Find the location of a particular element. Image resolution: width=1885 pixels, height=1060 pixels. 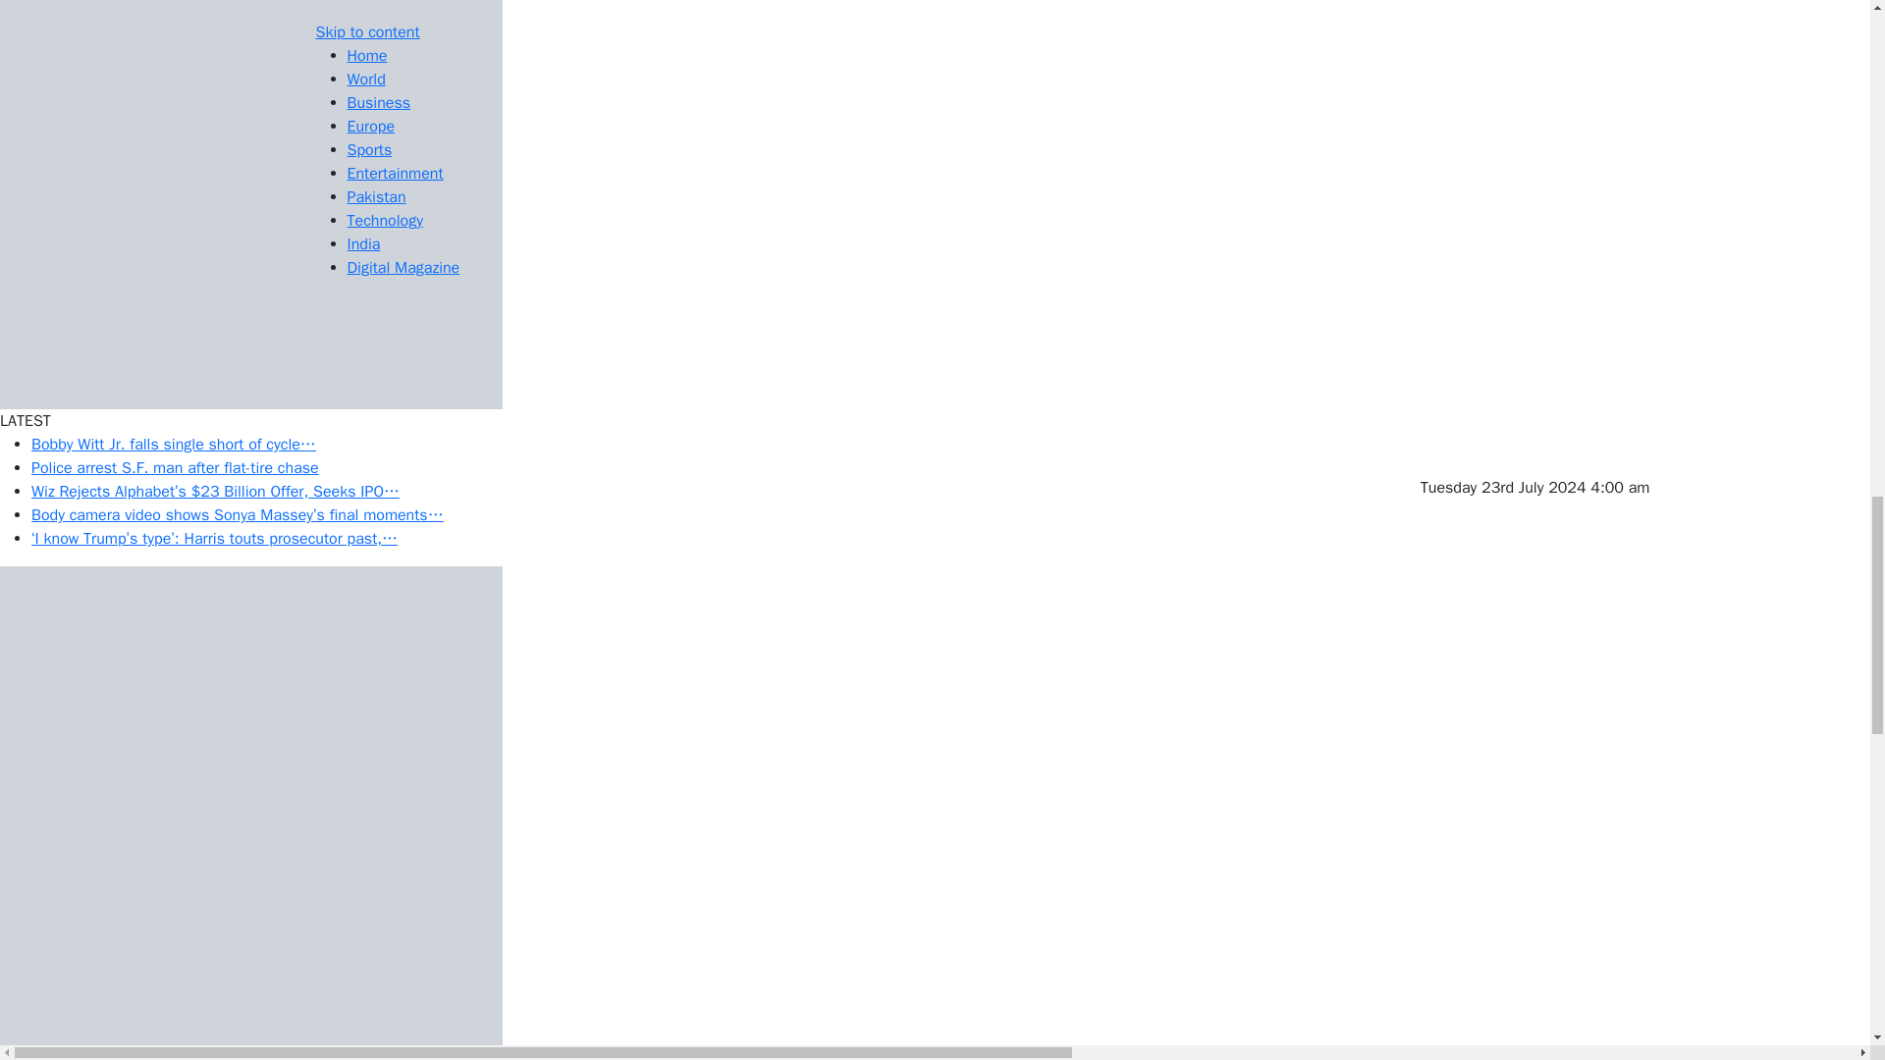

Sports is located at coordinates (369, 149).